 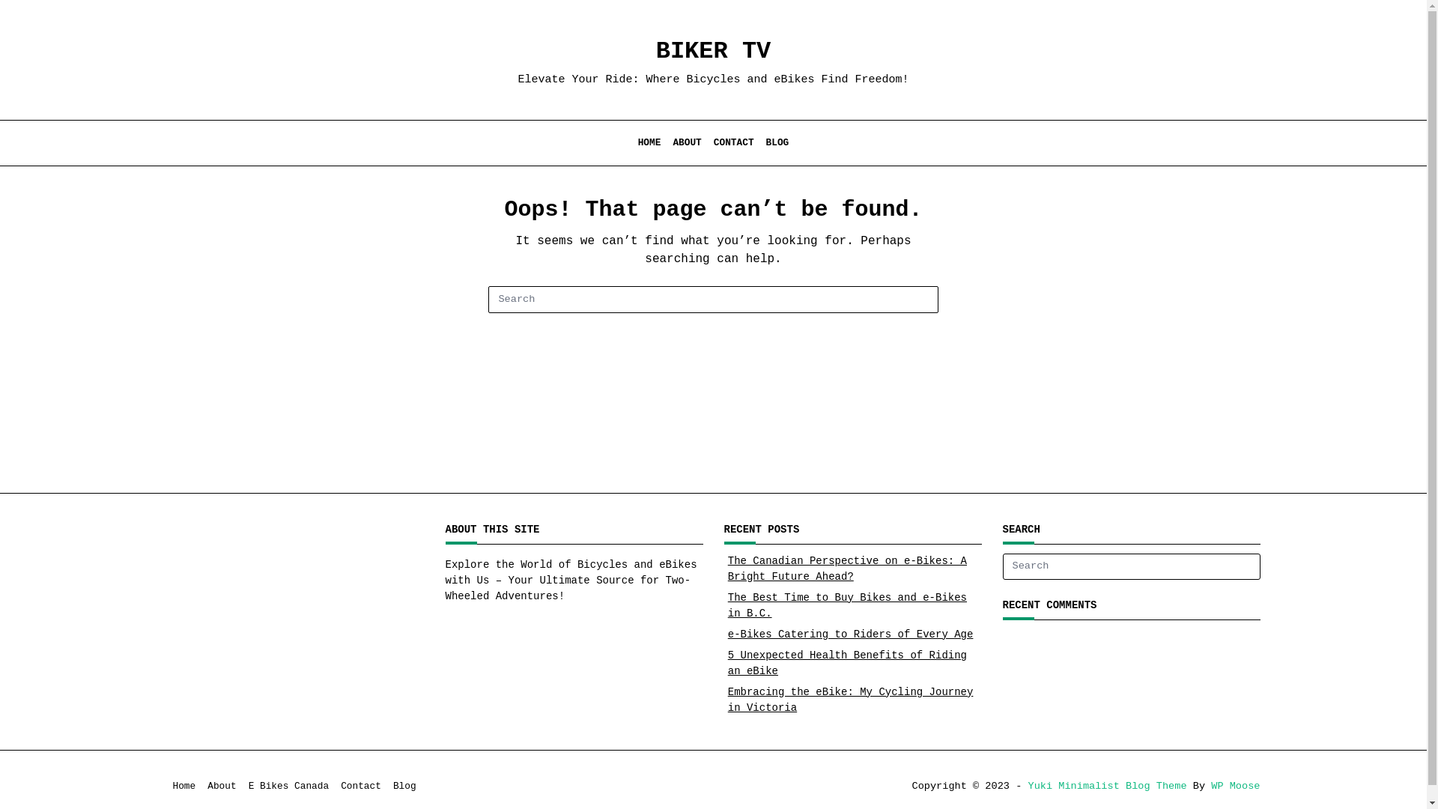 What do you see at coordinates (848, 605) in the screenshot?
I see `The Best Time to Buy Bikes and e-Bikes in B.C.` at bounding box center [848, 605].